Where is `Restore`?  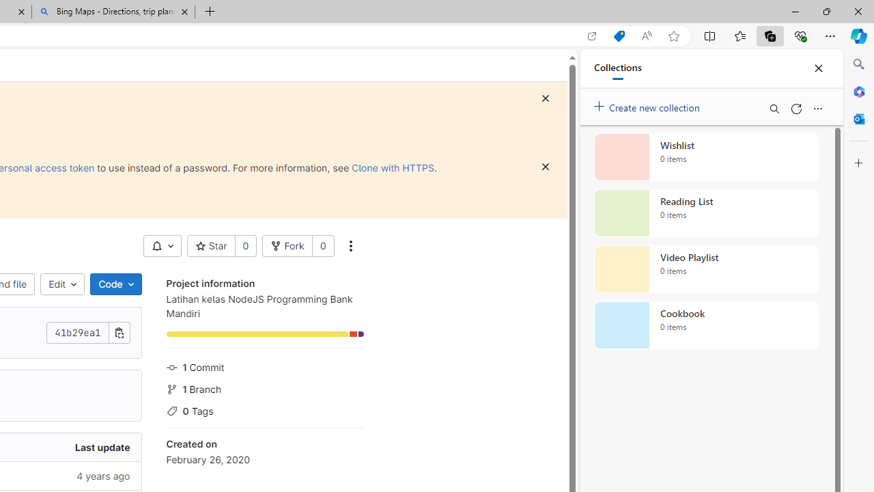 Restore is located at coordinates (826, 11).